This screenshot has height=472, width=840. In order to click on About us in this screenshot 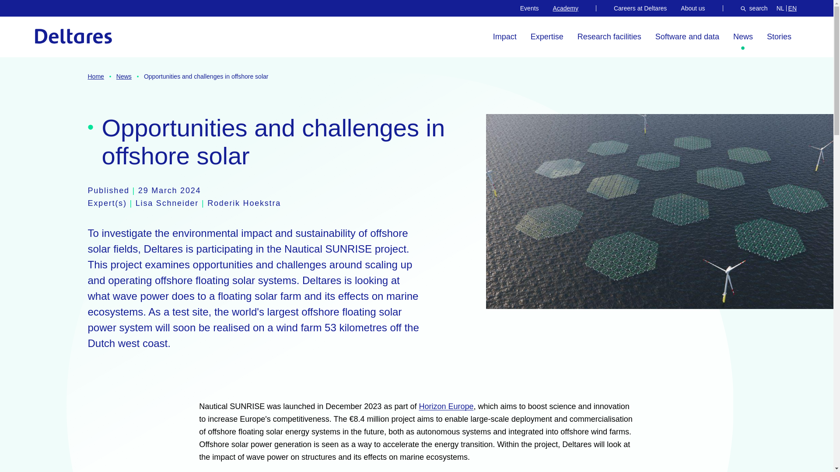, I will do `click(692, 8)`.